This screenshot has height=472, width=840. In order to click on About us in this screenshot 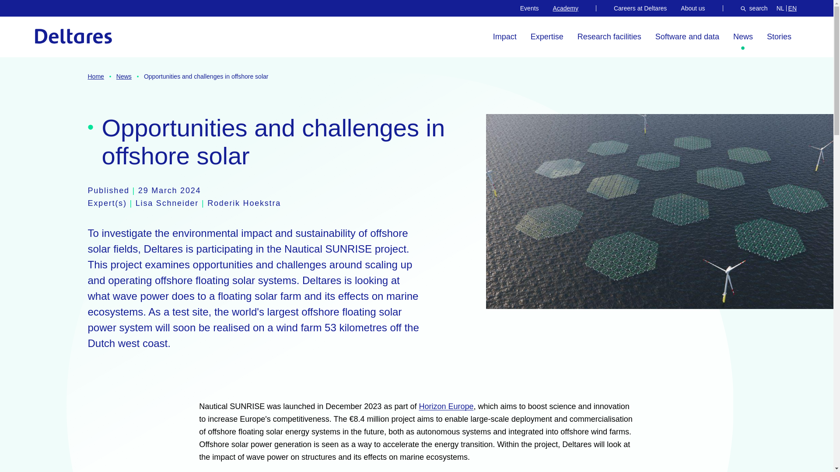, I will do `click(692, 8)`.